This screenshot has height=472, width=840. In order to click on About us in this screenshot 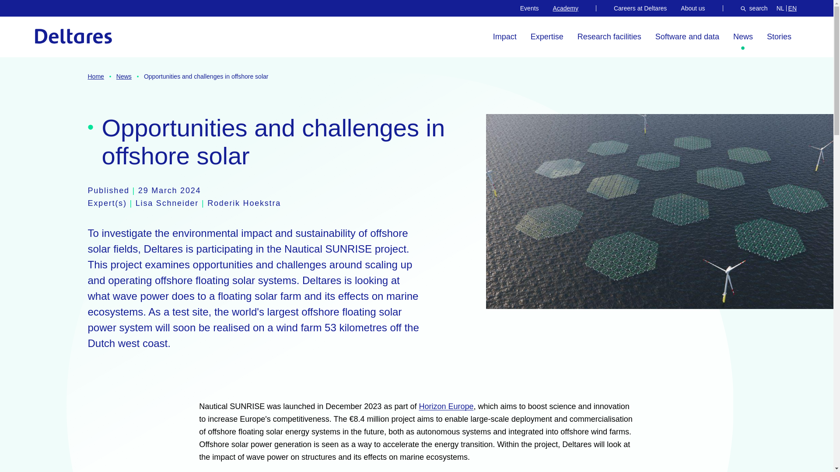, I will do `click(692, 8)`.